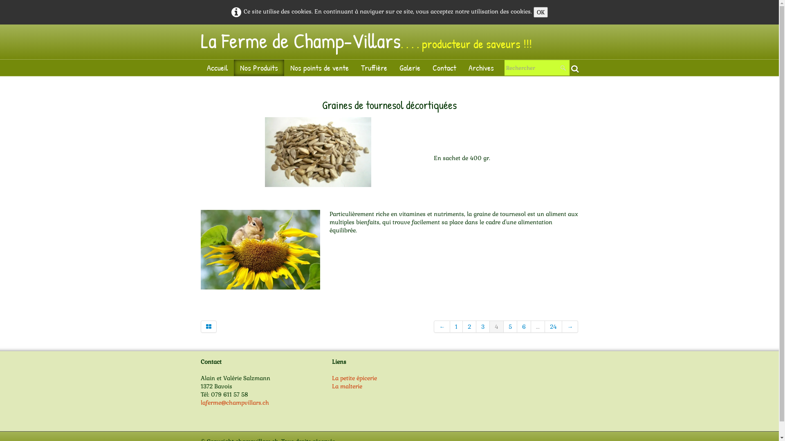 This screenshot has height=441, width=785. I want to click on 6, so click(524, 327).